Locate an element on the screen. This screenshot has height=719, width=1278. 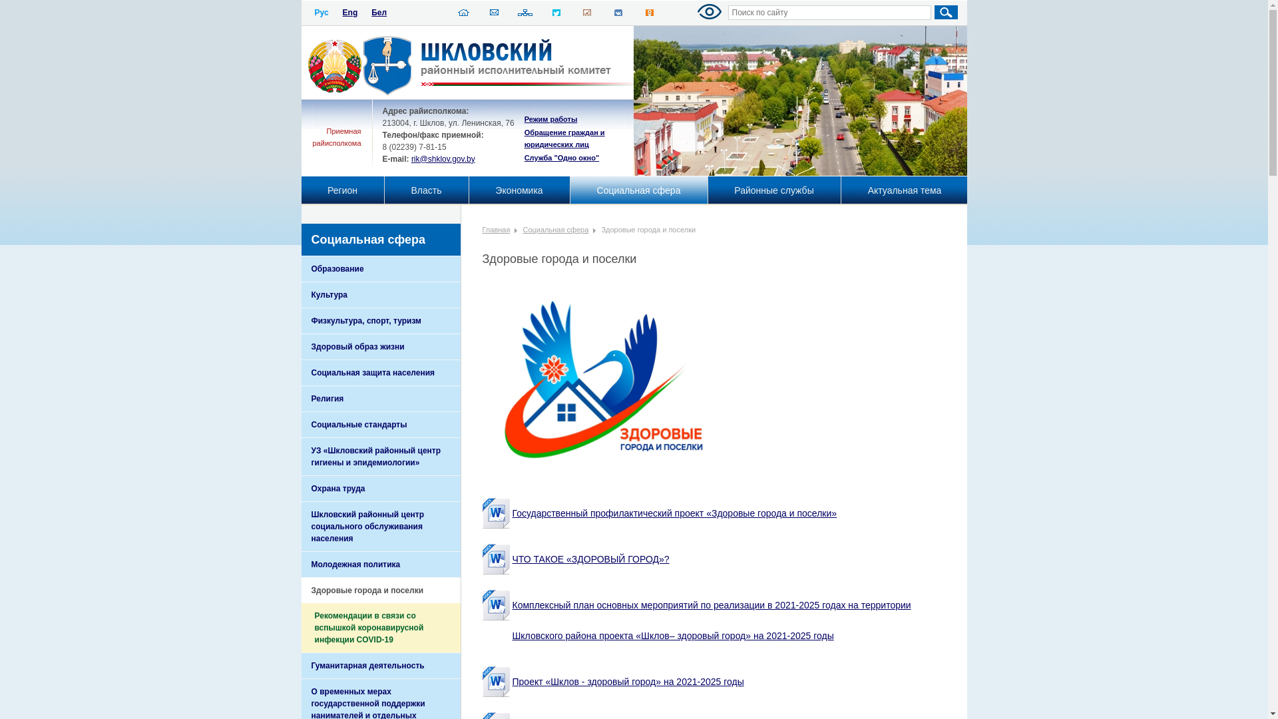
instagram is located at coordinates (587, 15).